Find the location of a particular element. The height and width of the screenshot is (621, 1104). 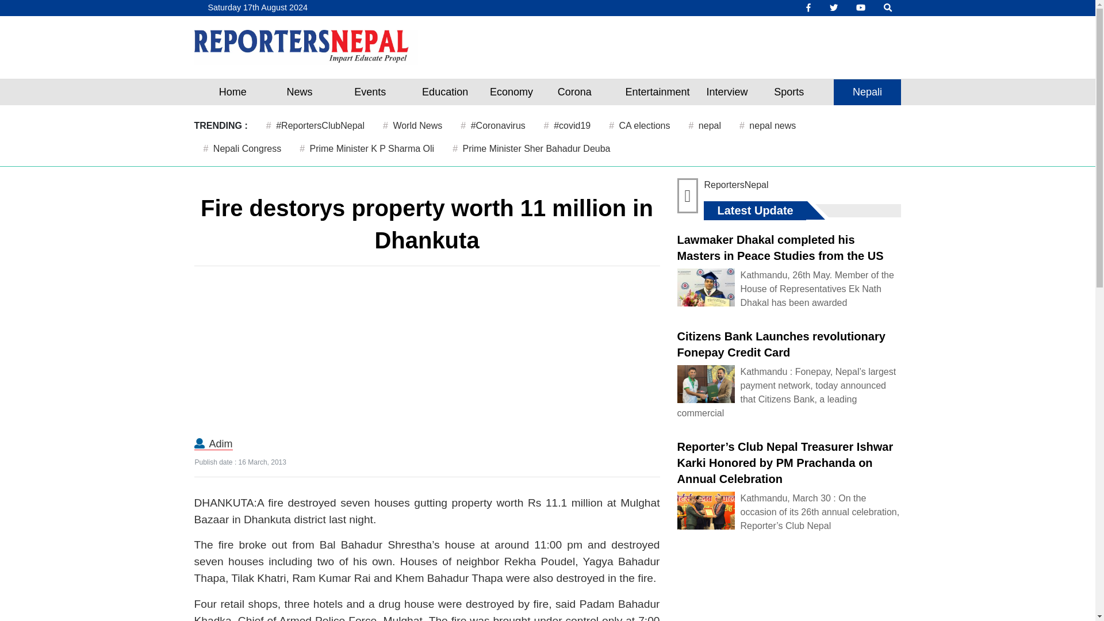

Posts by Adim is located at coordinates (221, 444).